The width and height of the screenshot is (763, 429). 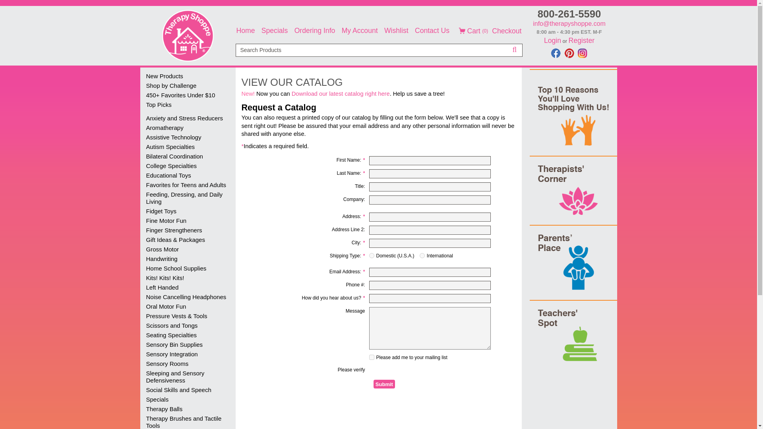 What do you see at coordinates (378, 76) in the screenshot?
I see `Search Products` at bounding box center [378, 76].